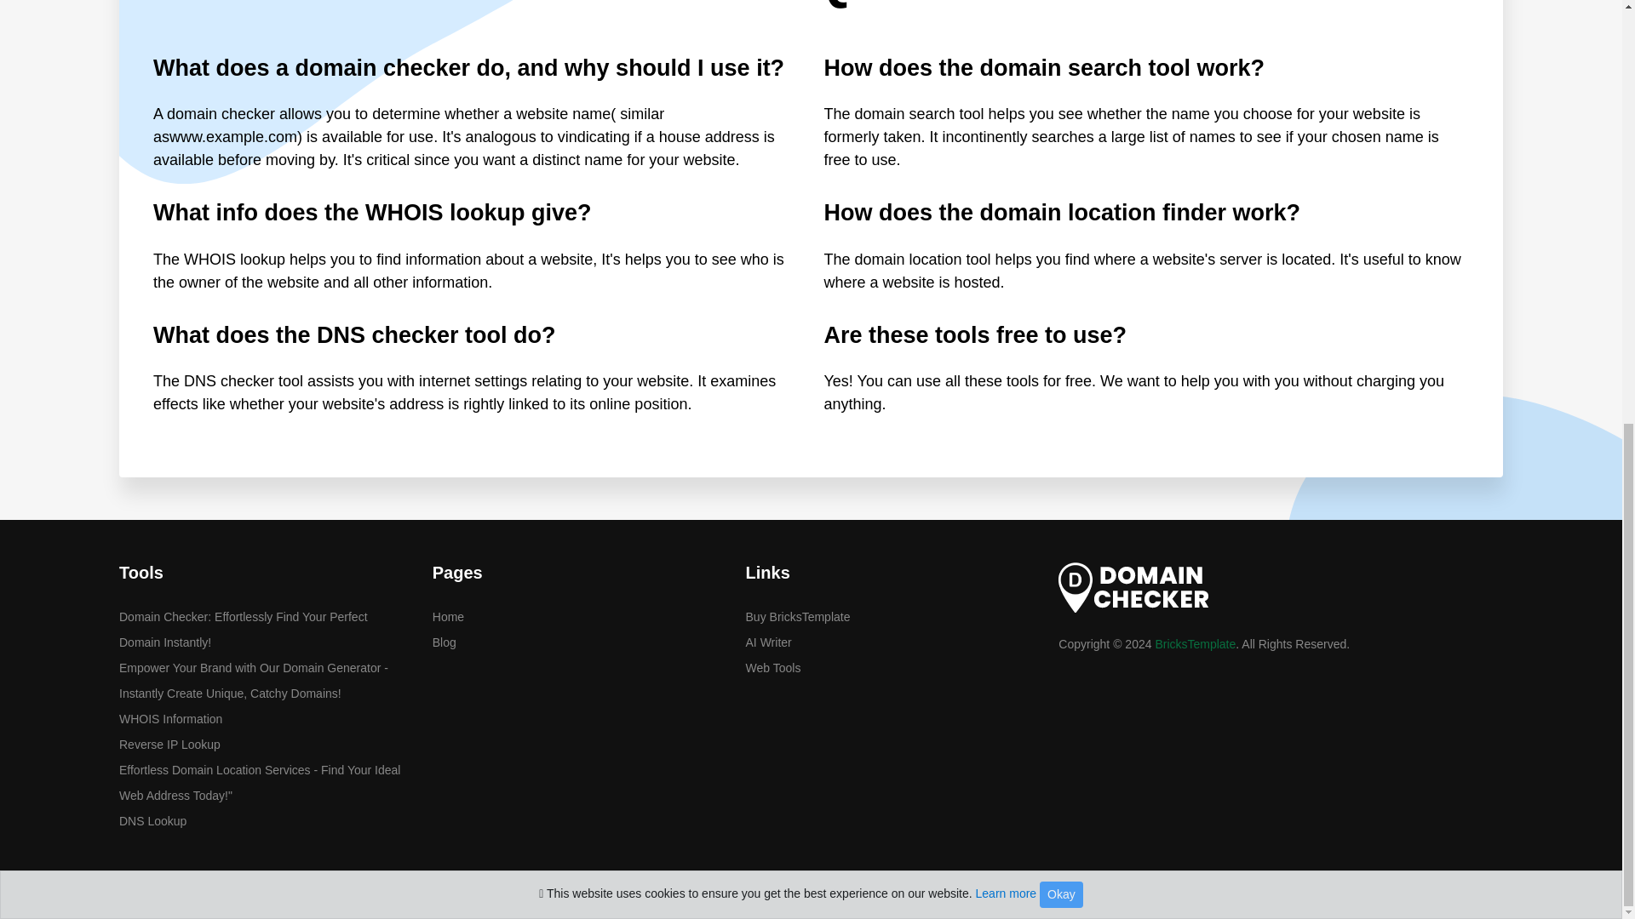  What do you see at coordinates (889, 668) in the screenshot?
I see `Web Tools` at bounding box center [889, 668].